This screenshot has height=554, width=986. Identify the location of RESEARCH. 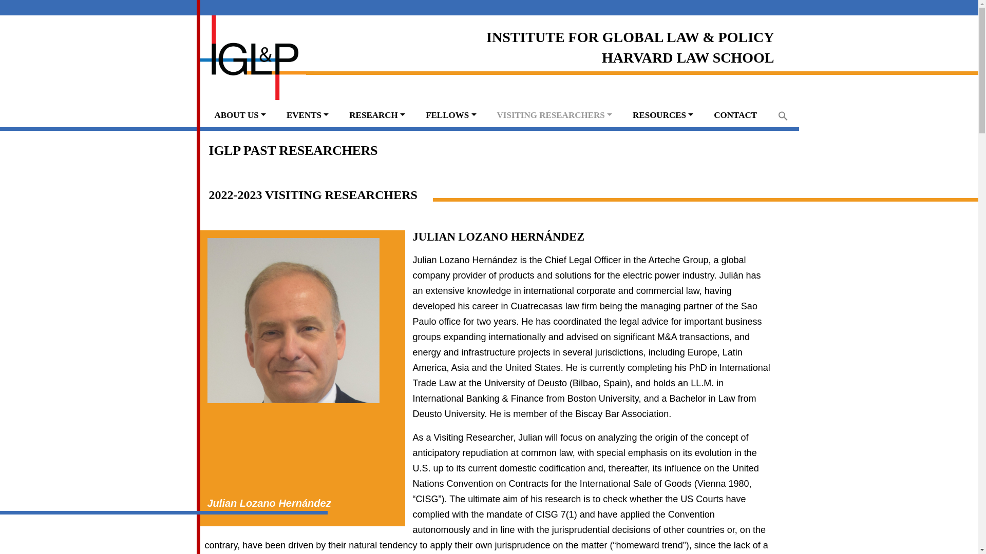
(377, 115).